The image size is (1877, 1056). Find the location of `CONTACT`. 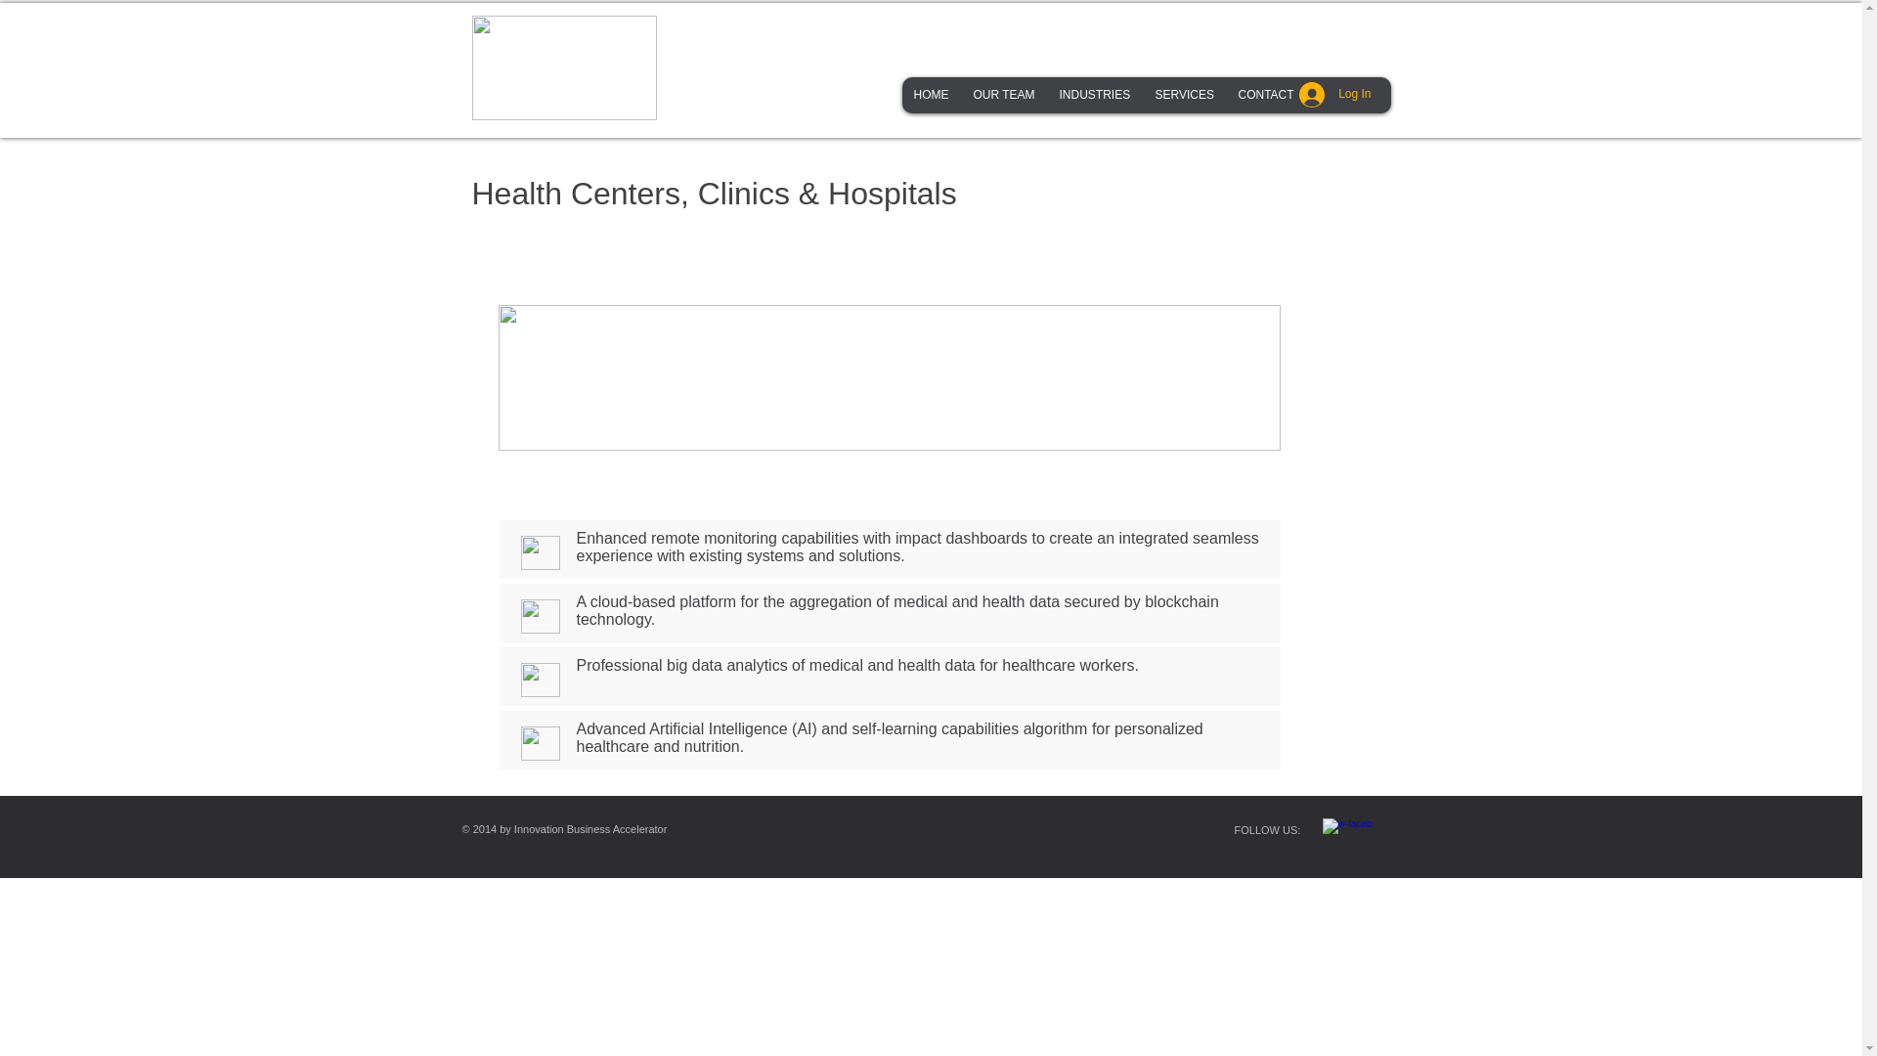

CONTACT is located at coordinates (1265, 94).